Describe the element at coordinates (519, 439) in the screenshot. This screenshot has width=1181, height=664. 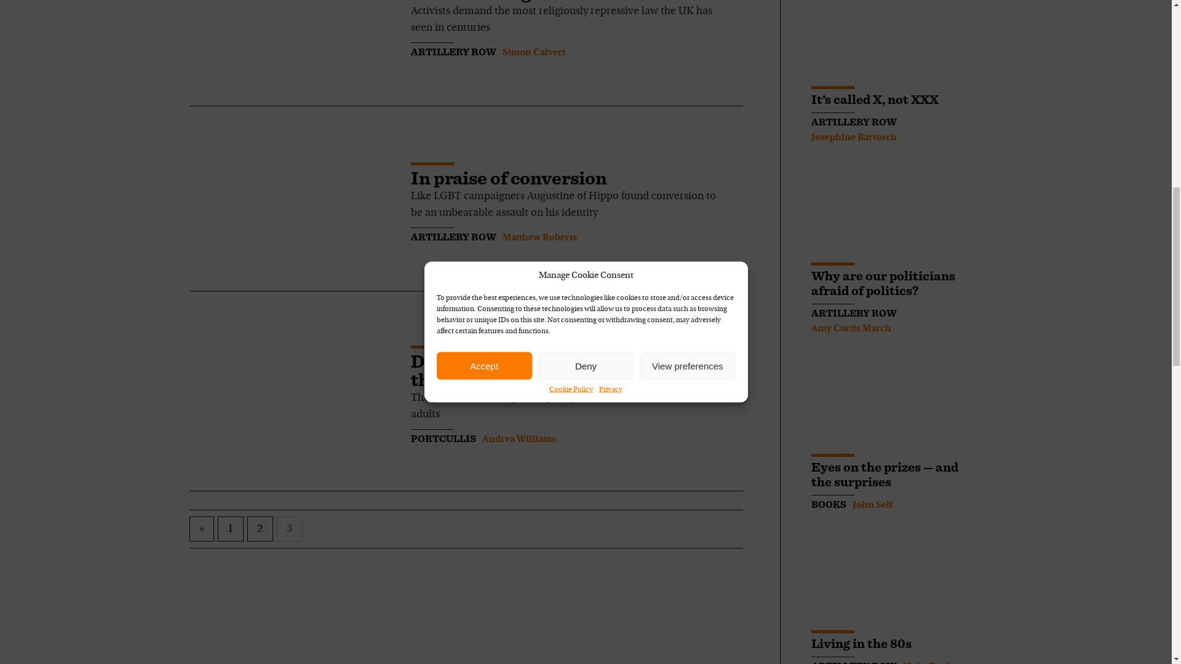
I see `Posts by Andrea Williams` at that location.